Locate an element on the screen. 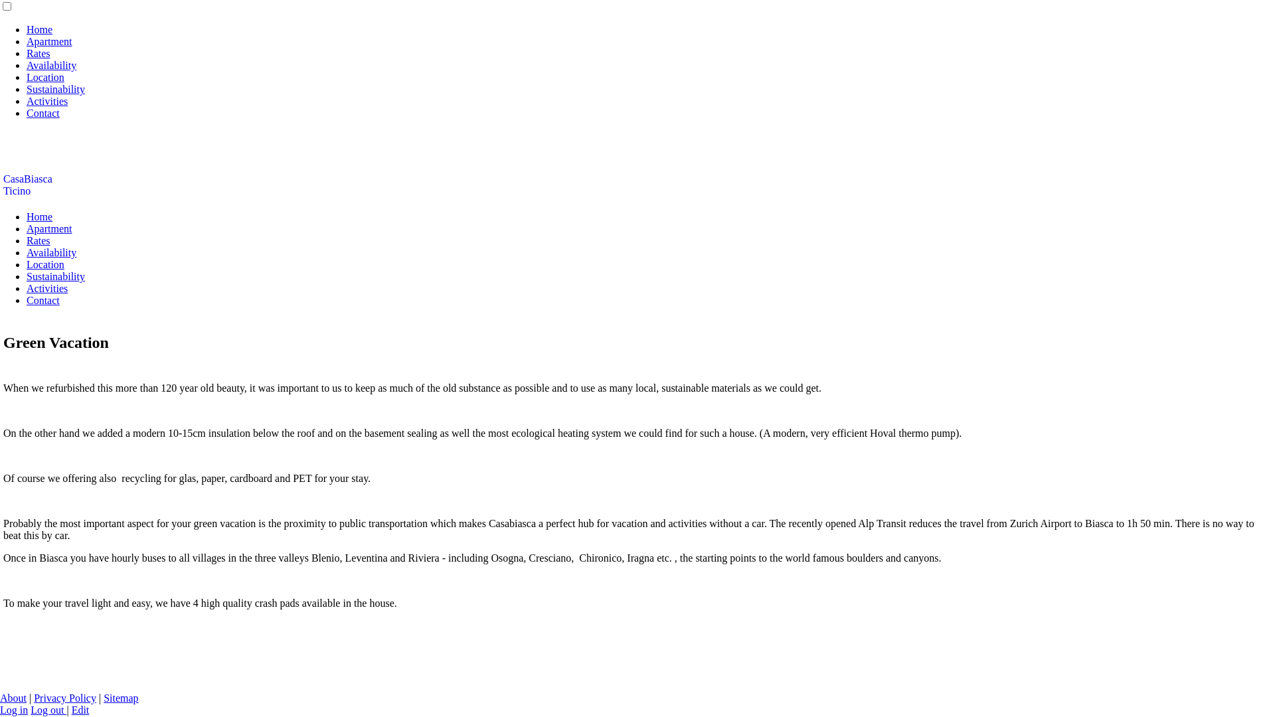 Image resolution: width=1275 pixels, height=717 pixels. Privacy Policy is located at coordinates (65, 698).